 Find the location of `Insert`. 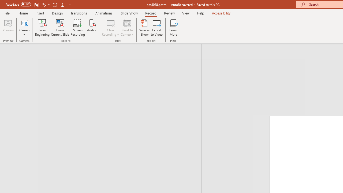

Insert is located at coordinates (40, 13).